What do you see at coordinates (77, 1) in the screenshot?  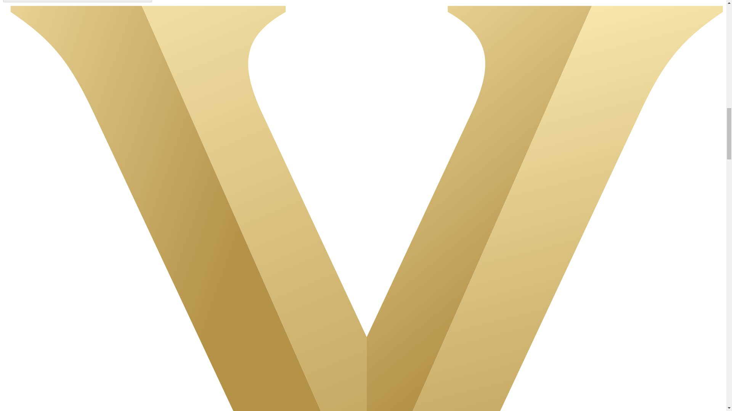 I see `Close Menu` at bounding box center [77, 1].